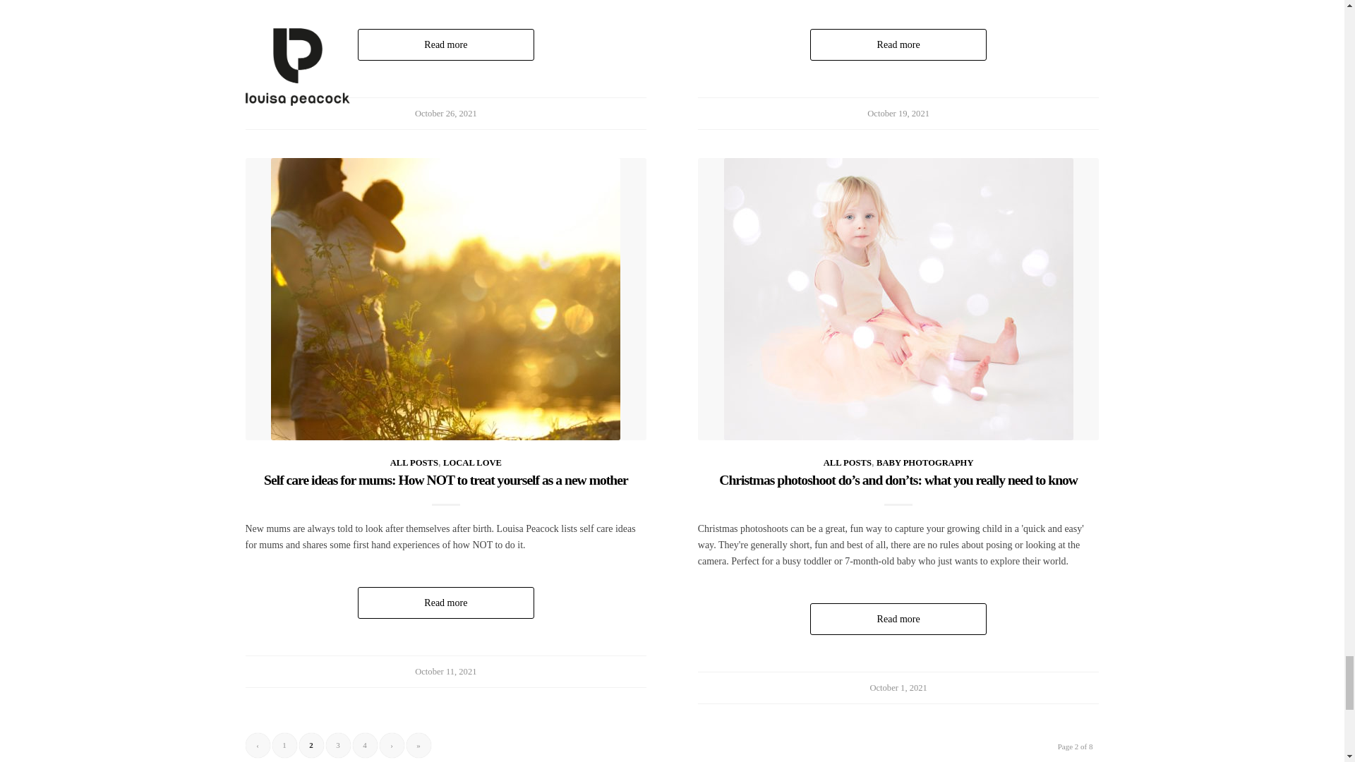 The image size is (1355, 762). What do you see at coordinates (445, 45) in the screenshot?
I see `Read more` at bounding box center [445, 45].